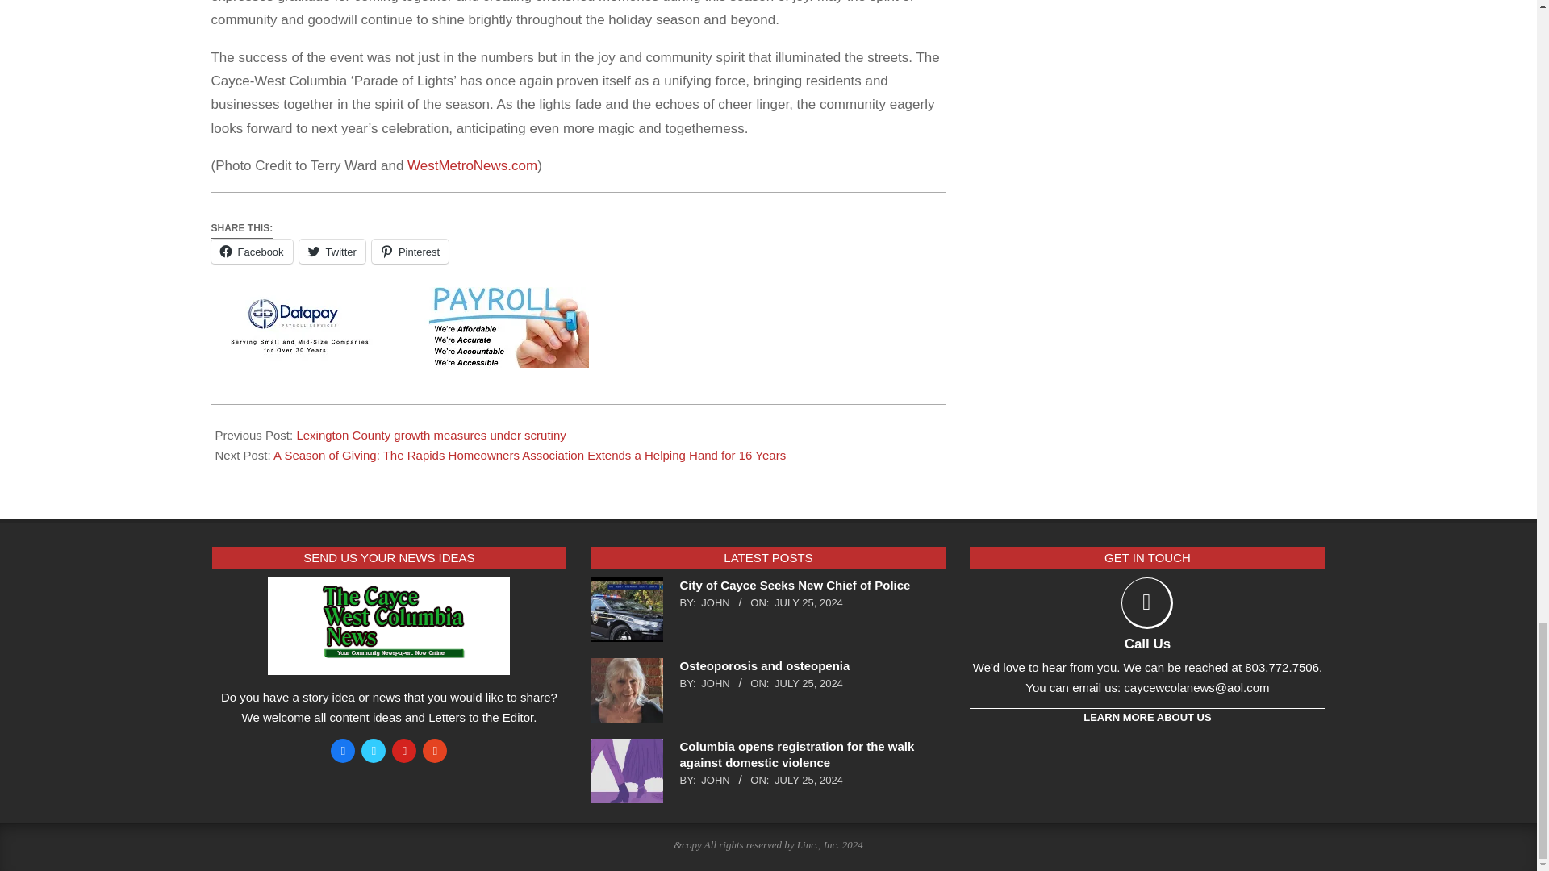 Image resolution: width=1549 pixels, height=871 pixels. What do you see at coordinates (808, 684) in the screenshot?
I see `Thursday, July 25, 2024, 1:59 pm` at bounding box center [808, 684].